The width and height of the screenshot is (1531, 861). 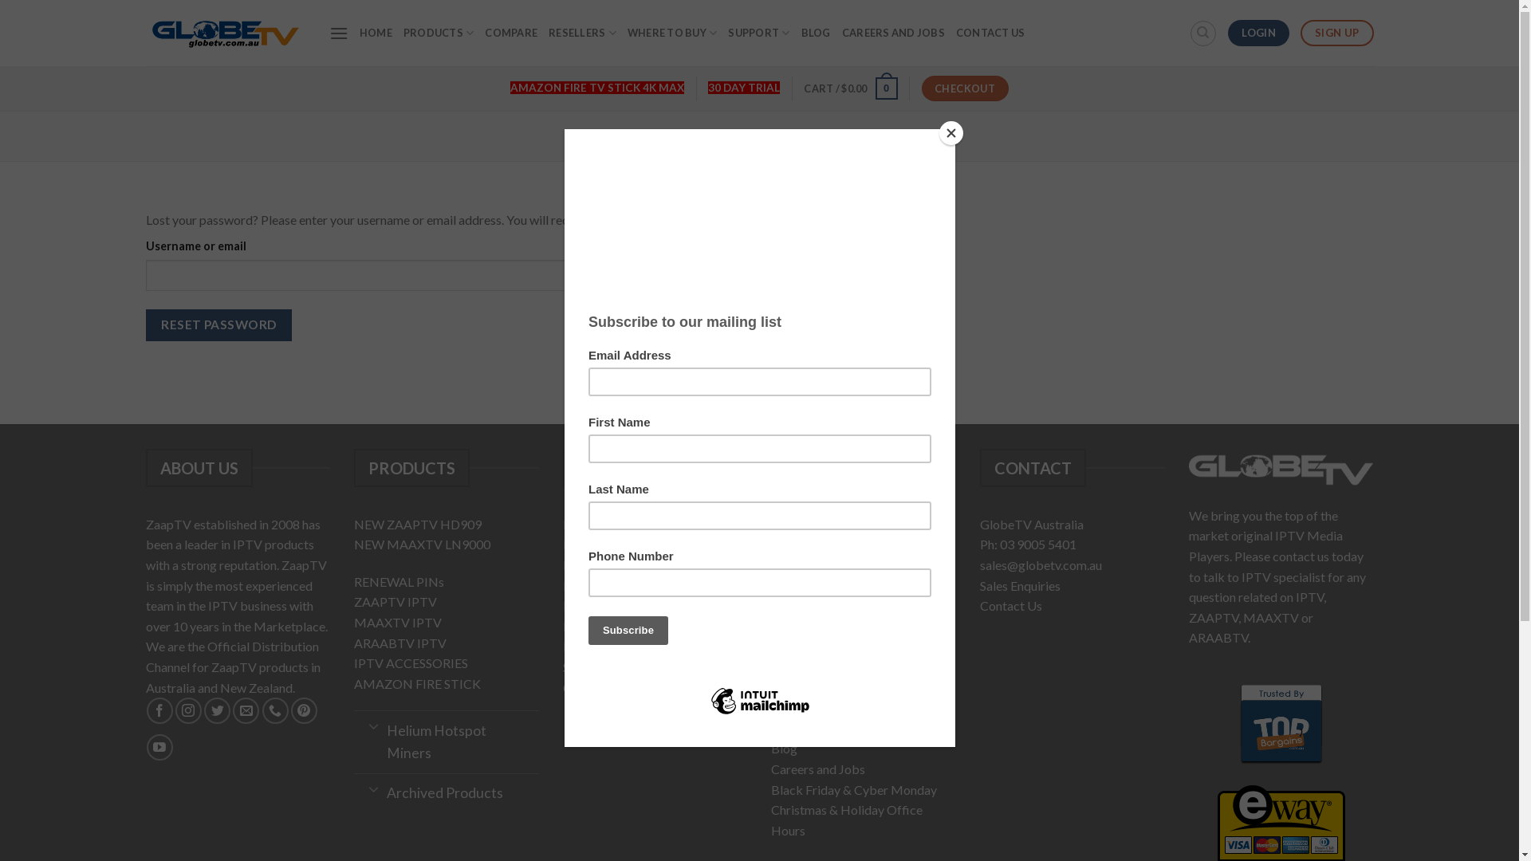 What do you see at coordinates (602, 666) in the screenshot?
I see `Submit Ticket` at bounding box center [602, 666].